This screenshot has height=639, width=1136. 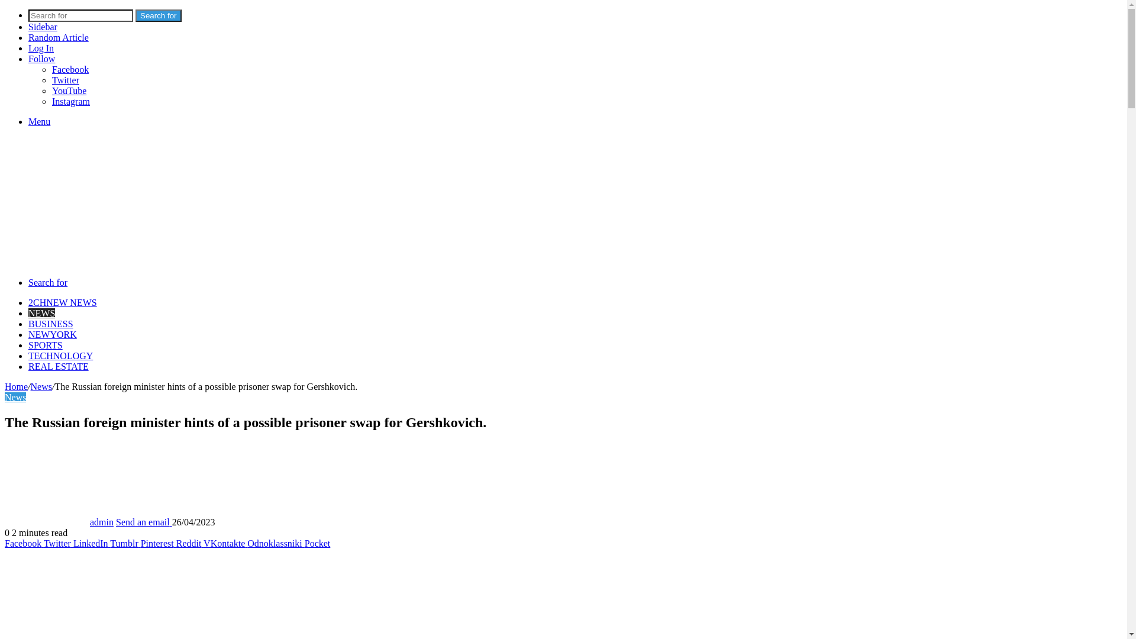 I want to click on admin, so click(x=102, y=522).